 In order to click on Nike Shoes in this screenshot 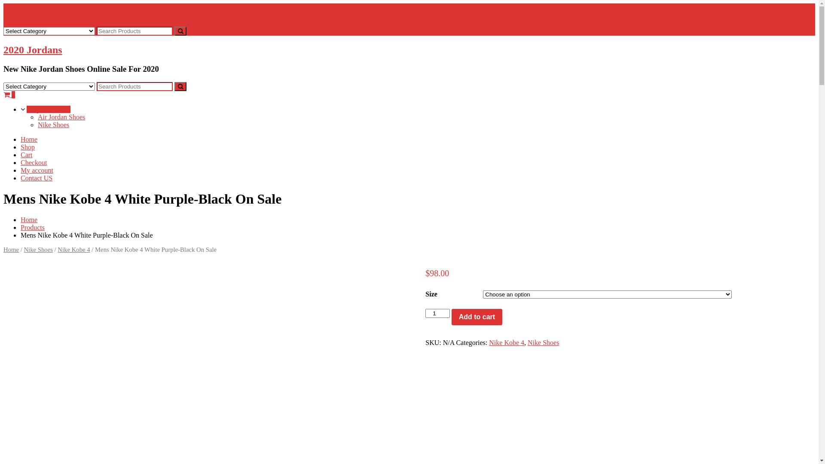, I will do `click(543, 343)`.